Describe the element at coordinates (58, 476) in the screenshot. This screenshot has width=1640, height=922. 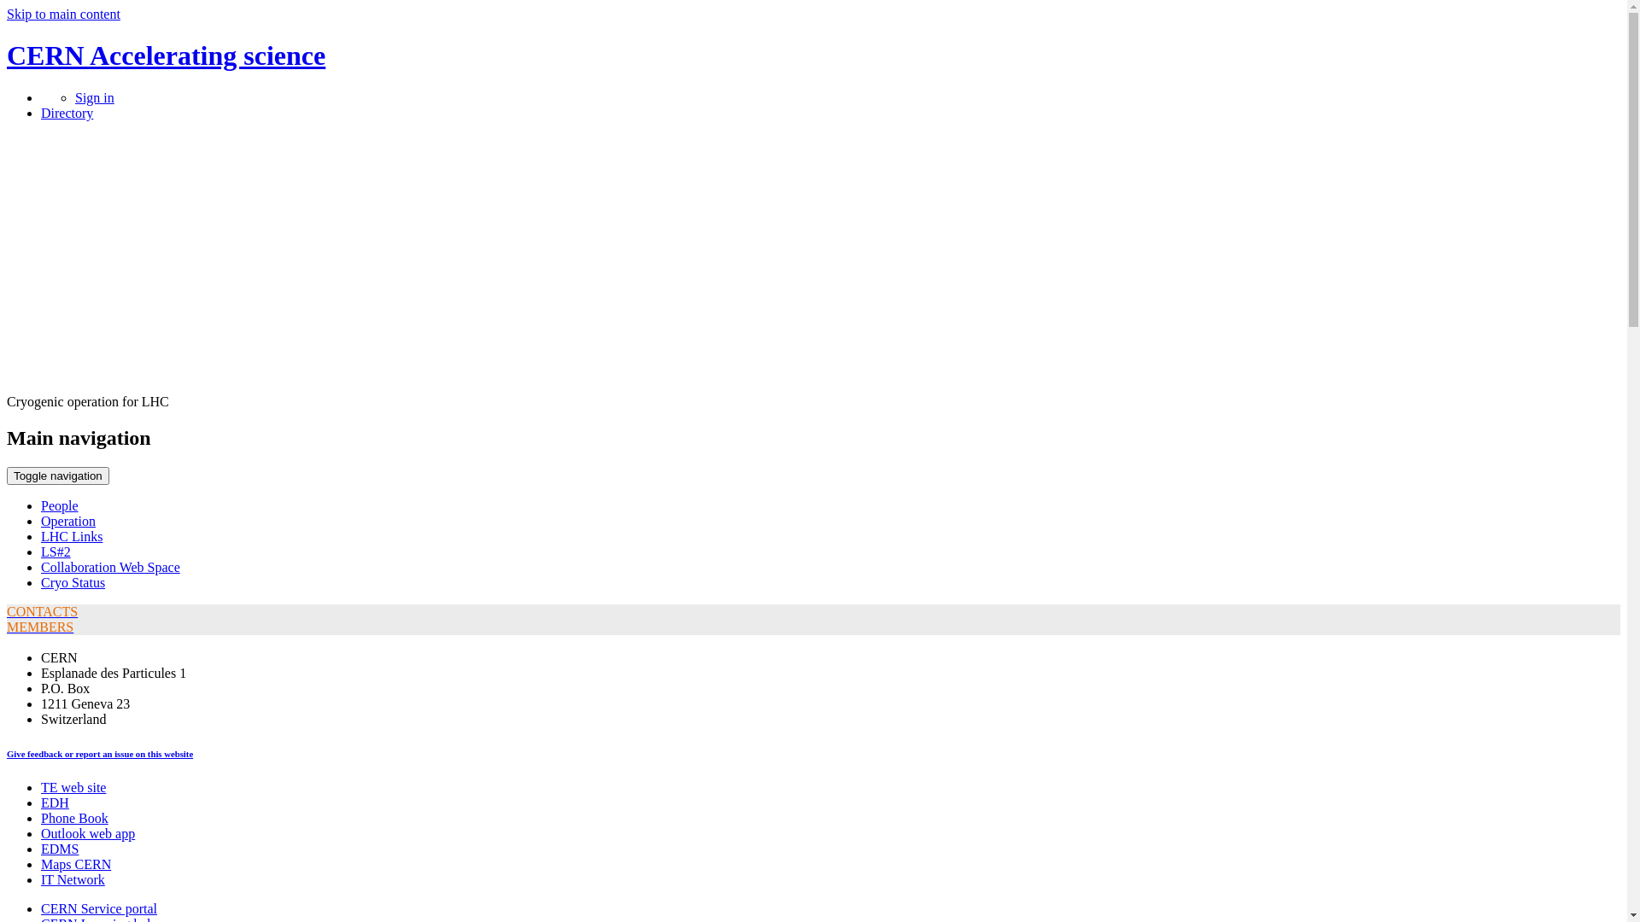
I see `Toggle navigation` at that location.